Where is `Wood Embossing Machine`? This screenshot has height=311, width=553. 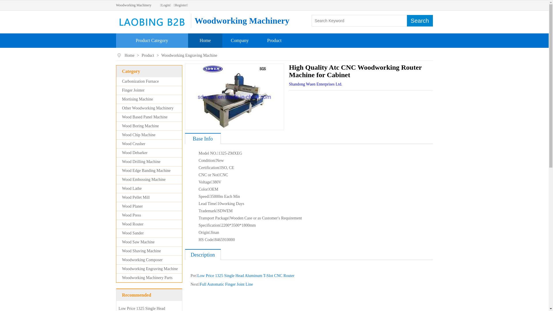
Wood Embossing Machine is located at coordinates (144, 180).